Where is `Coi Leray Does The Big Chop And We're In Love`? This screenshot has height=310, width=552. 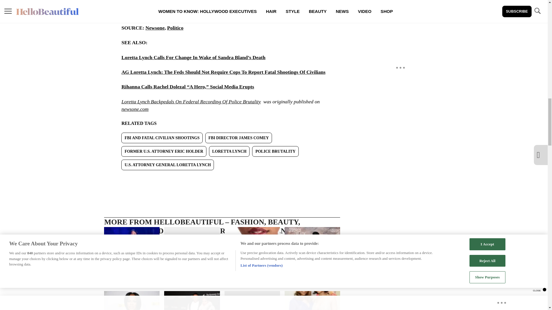 Coi Leray Does The Big Chop And We're In Love is located at coordinates (132, 253).